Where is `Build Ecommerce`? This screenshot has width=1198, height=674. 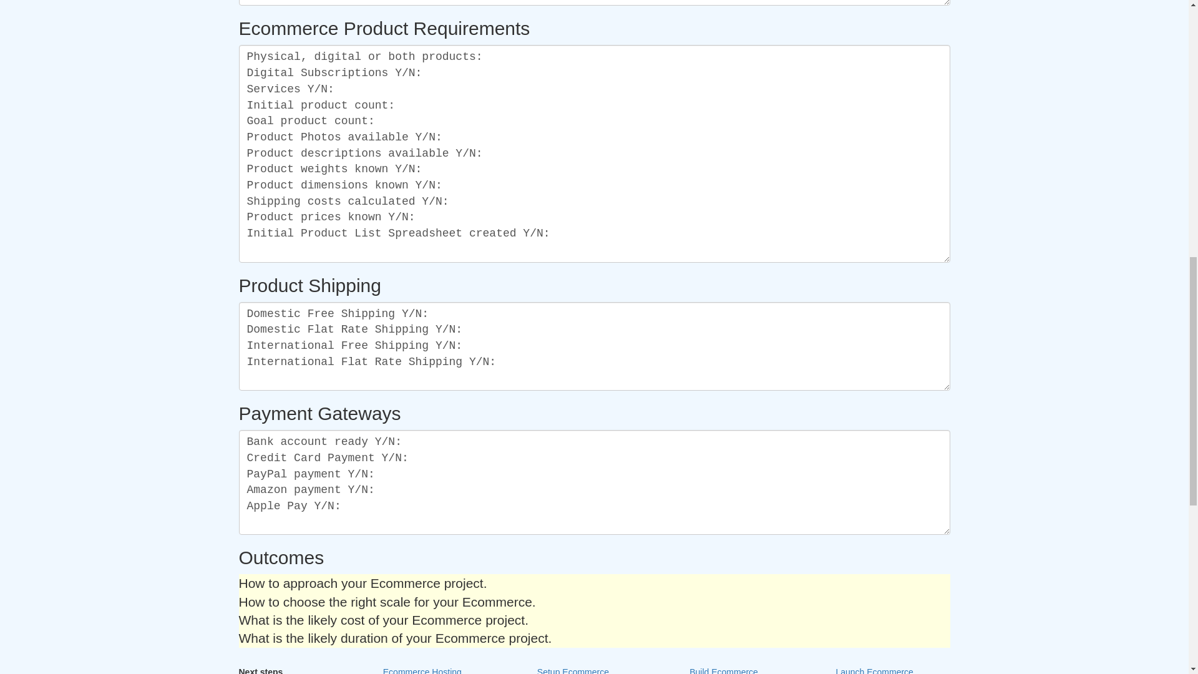
Build Ecommerce is located at coordinates (723, 667).